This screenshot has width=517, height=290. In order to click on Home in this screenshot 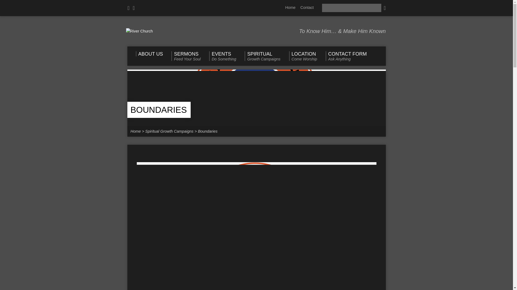, I will do `click(149, 54)`.